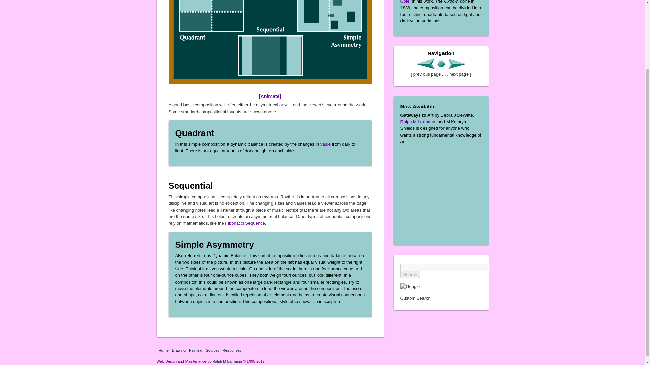 The height and width of the screenshot is (365, 650). Describe the element at coordinates (326, 144) in the screenshot. I see `value` at that location.